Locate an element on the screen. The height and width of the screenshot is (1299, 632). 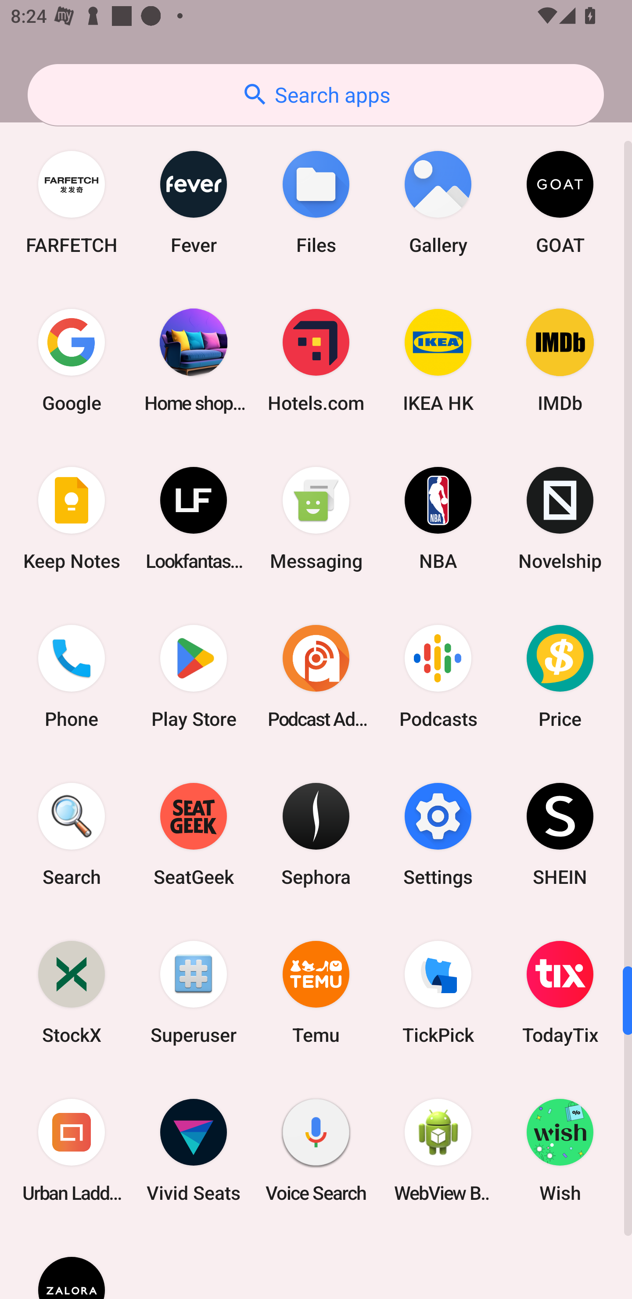
Podcast Addict is located at coordinates (316, 676).